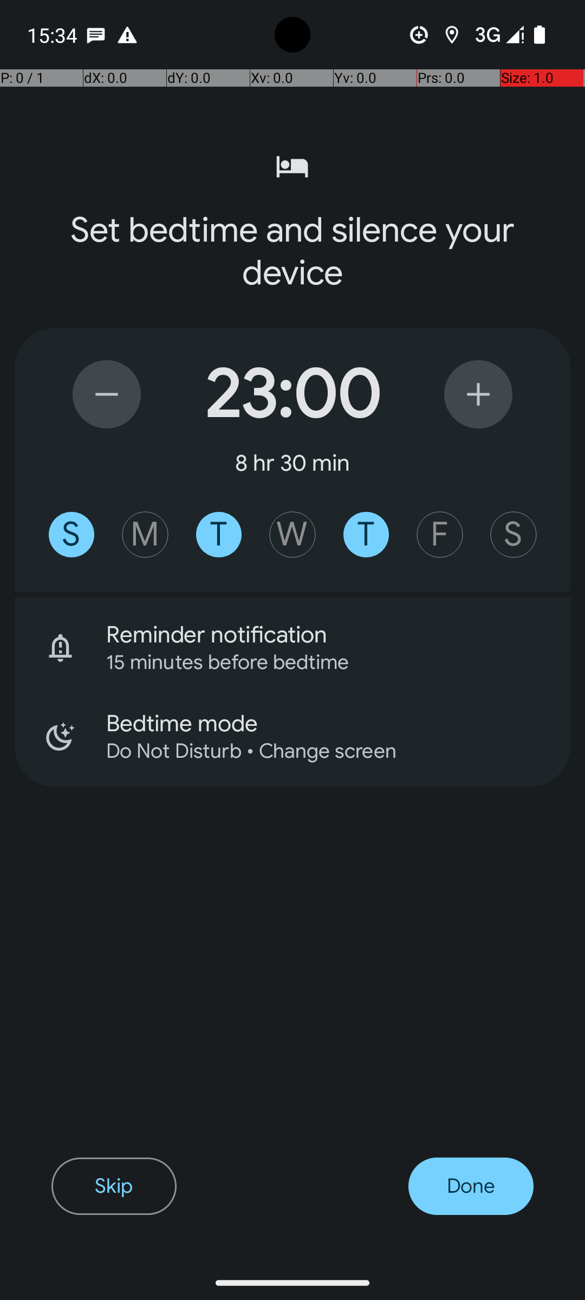  Describe the element at coordinates (338, 635) in the screenshot. I see `Reminder notification` at that location.